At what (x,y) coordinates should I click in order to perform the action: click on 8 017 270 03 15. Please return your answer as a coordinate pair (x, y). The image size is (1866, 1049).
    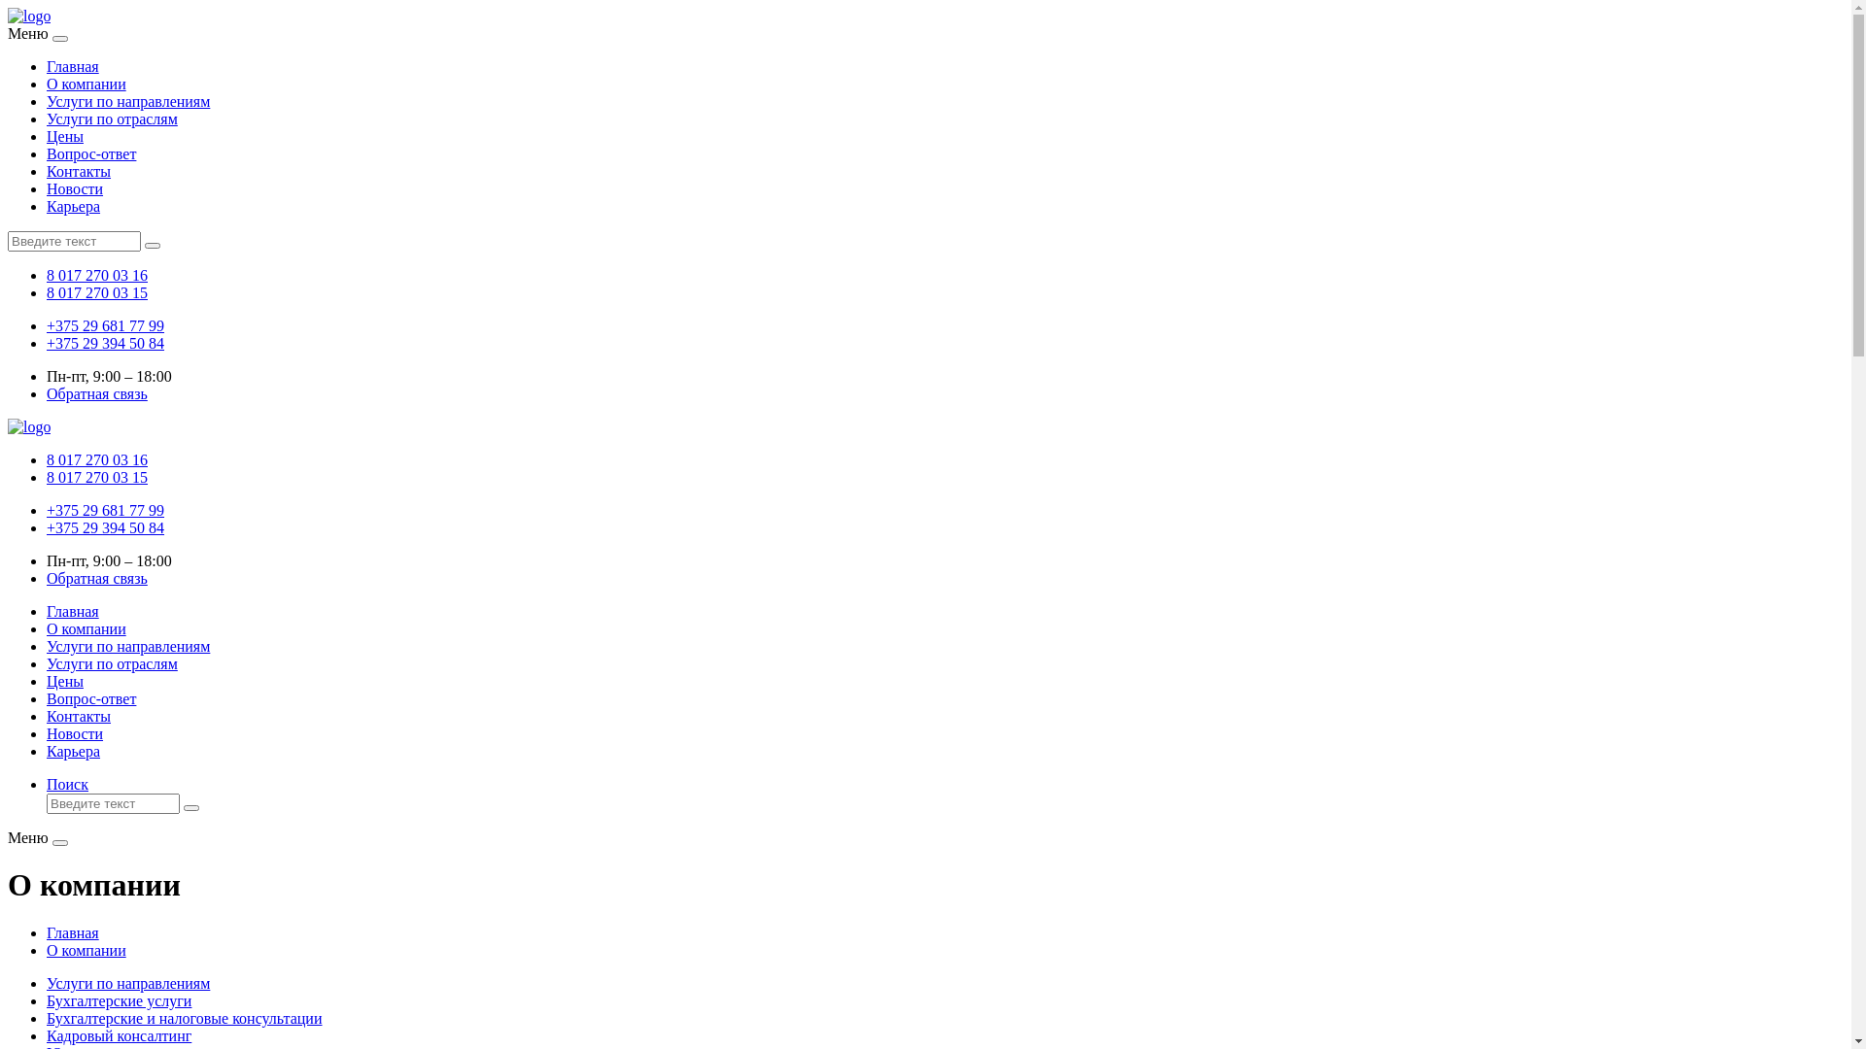
    Looking at the image, I should click on (97, 293).